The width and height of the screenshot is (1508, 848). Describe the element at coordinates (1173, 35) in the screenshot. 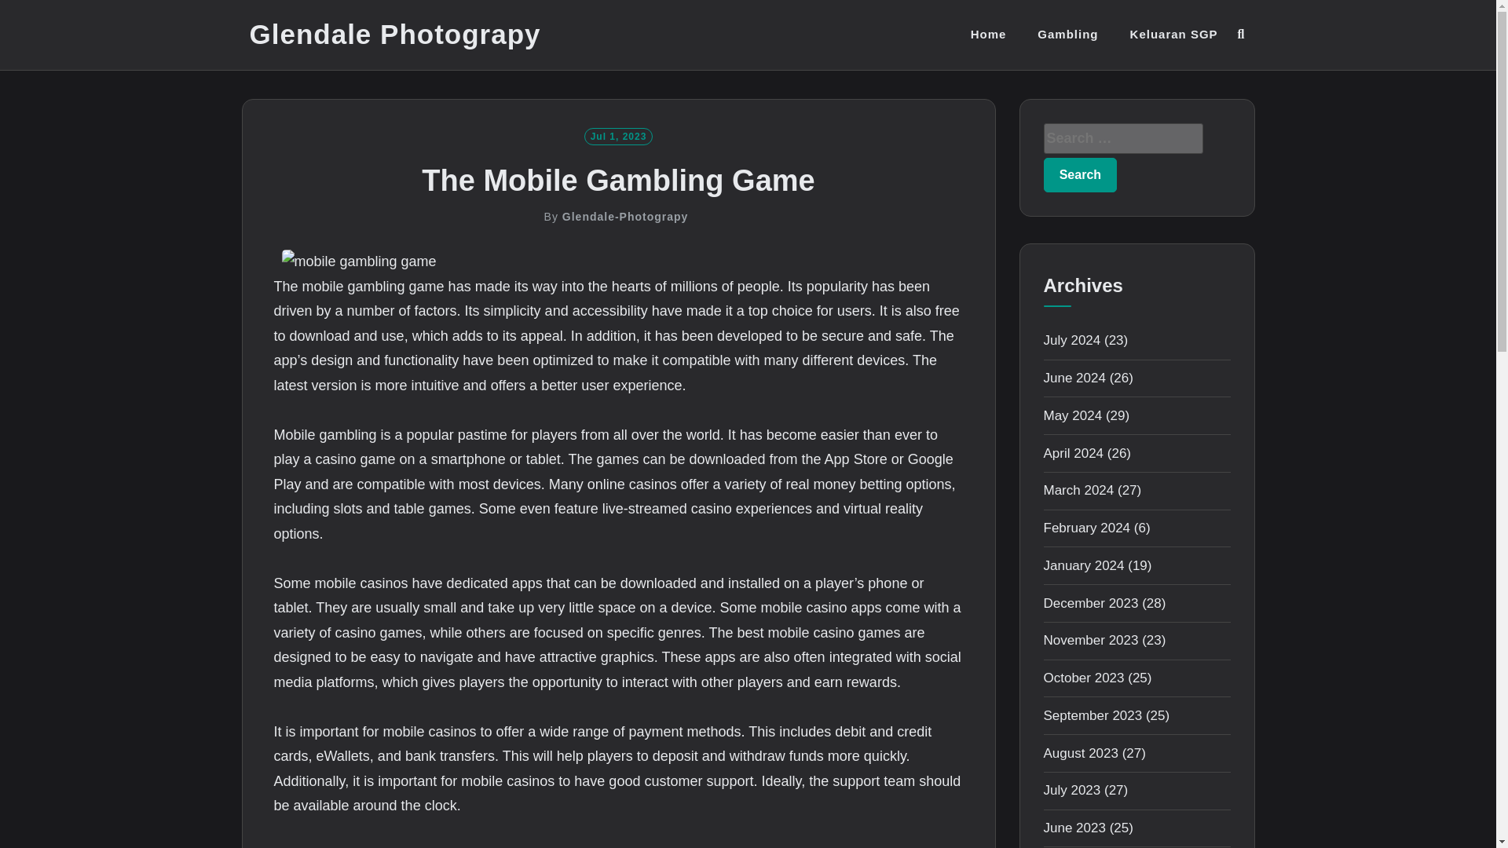

I see `Keluaran SGP` at that location.